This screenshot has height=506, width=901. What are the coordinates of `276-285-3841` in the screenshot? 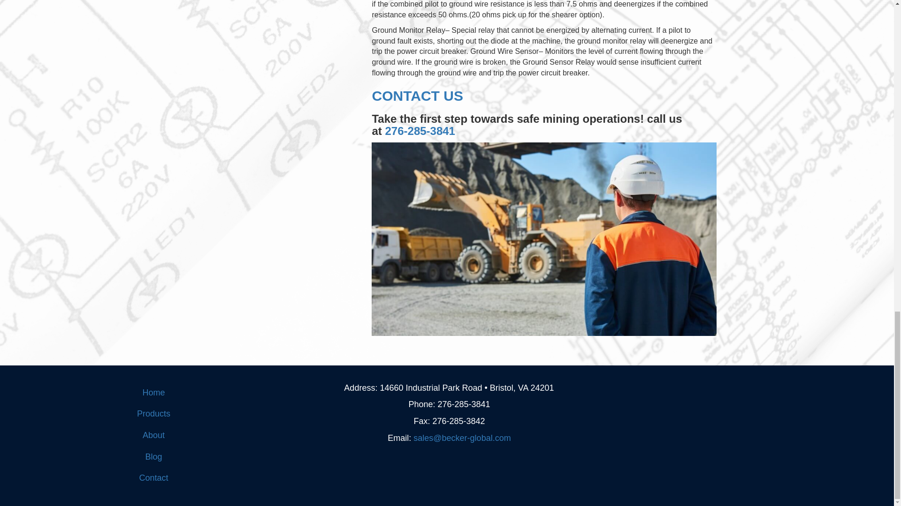 It's located at (420, 130).